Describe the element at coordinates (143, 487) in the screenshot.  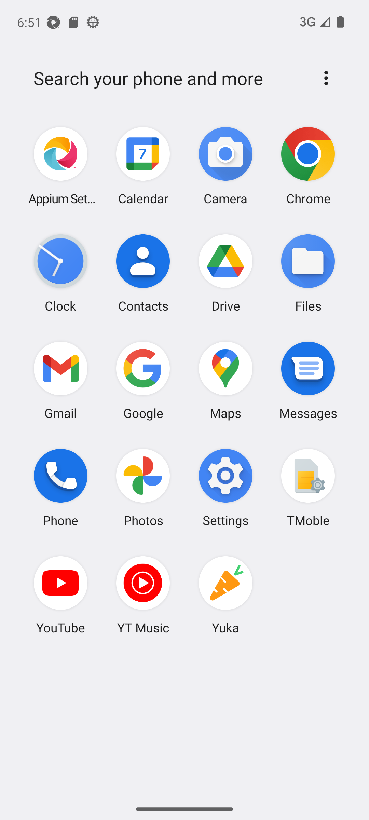
I see `Photos` at that location.